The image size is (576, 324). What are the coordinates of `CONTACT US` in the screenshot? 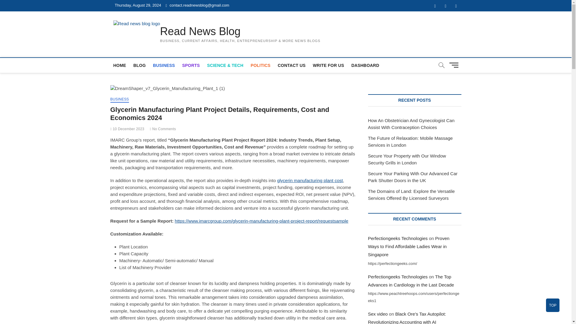 It's located at (292, 65).